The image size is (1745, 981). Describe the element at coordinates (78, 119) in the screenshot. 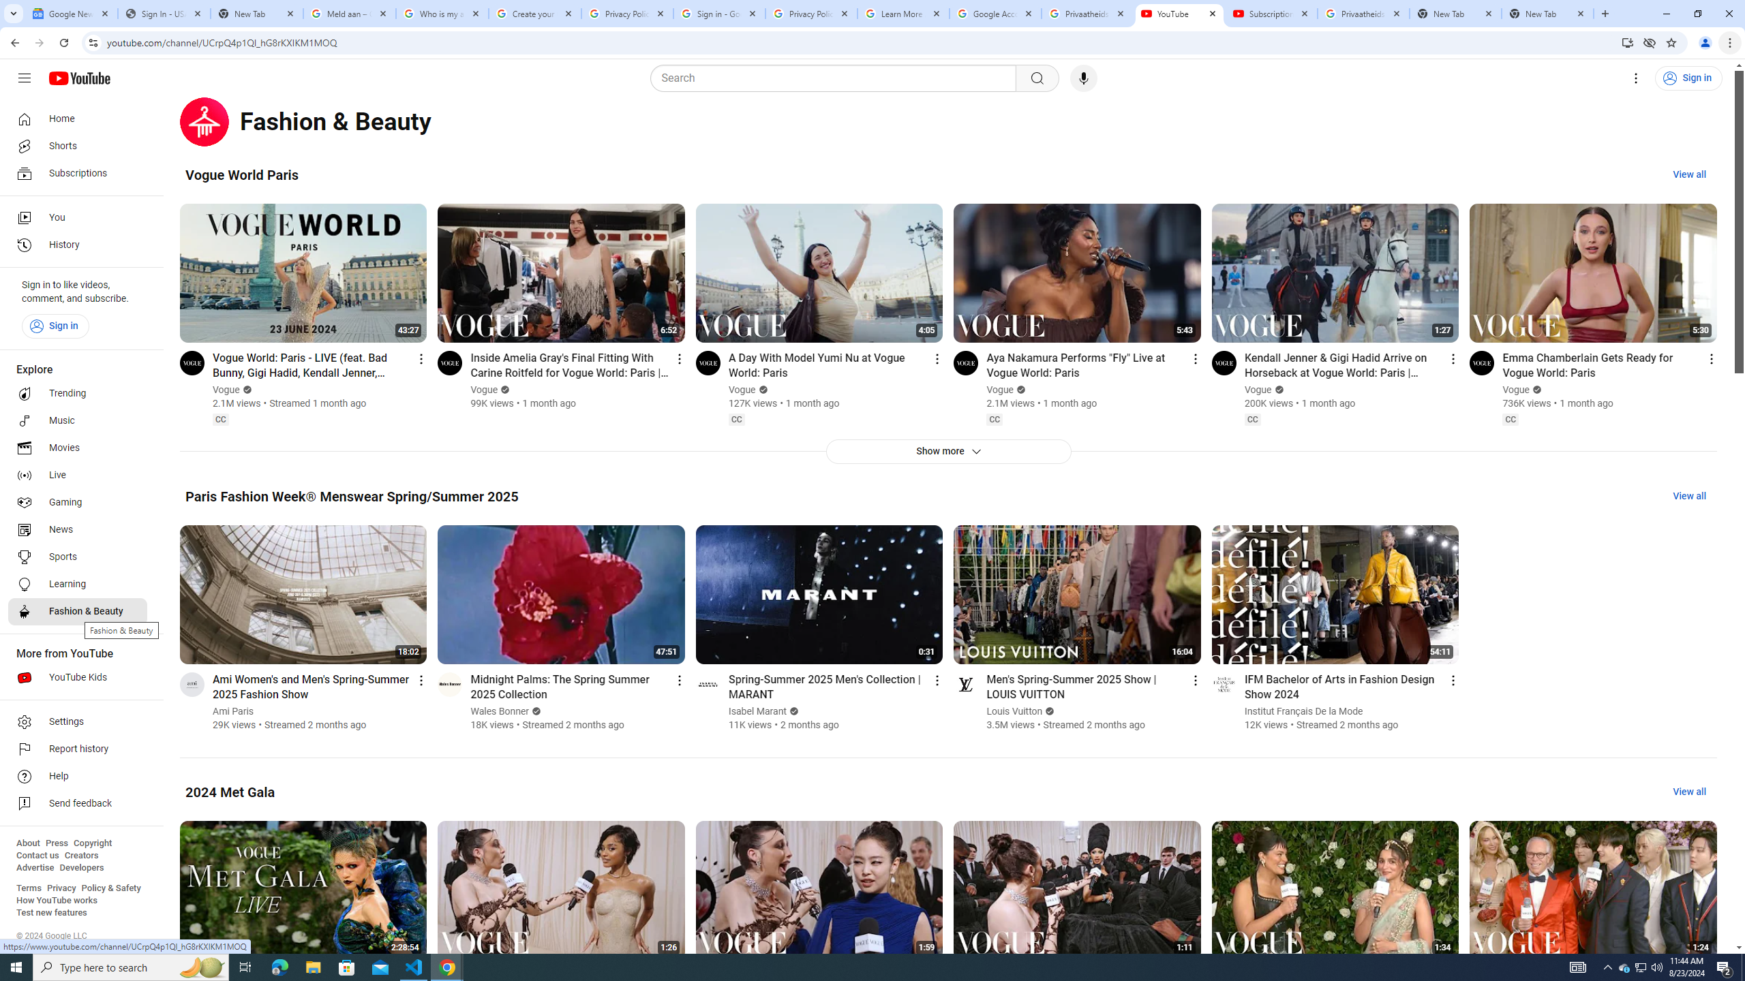

I see `Home` at that location.